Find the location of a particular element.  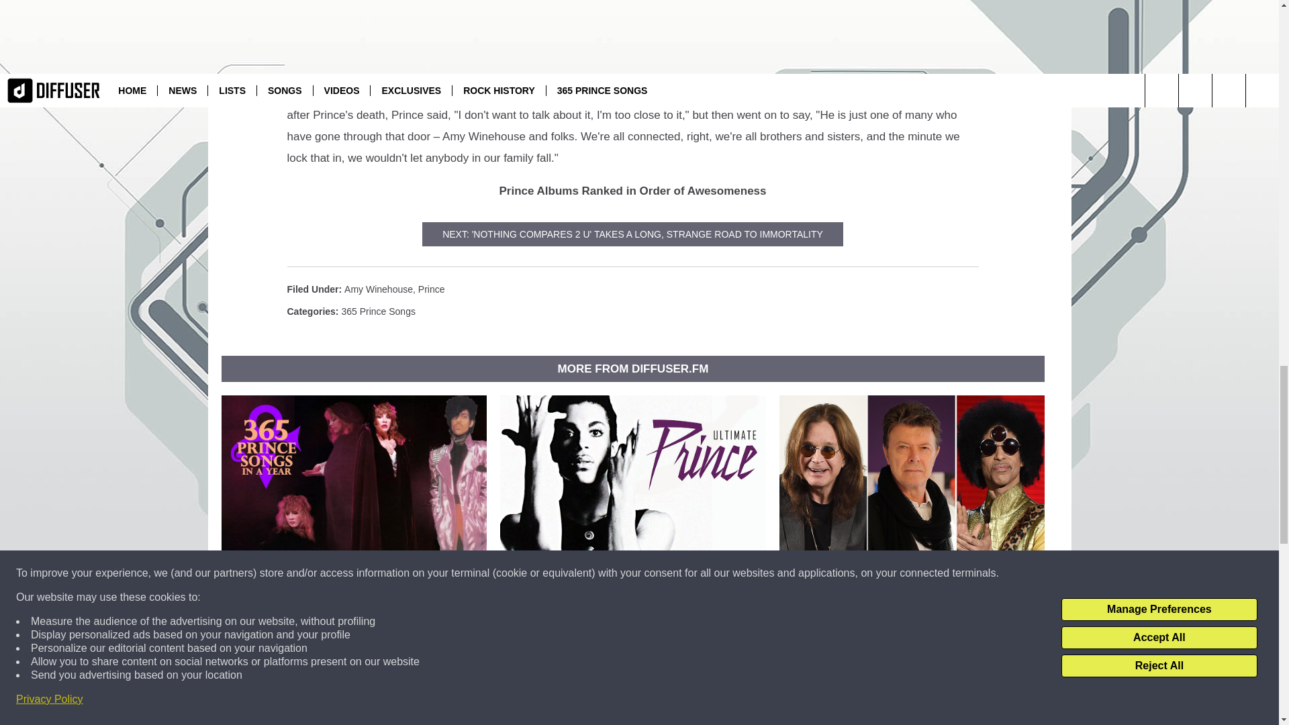

365 Prince Songs is located at coordinates (378, 311).